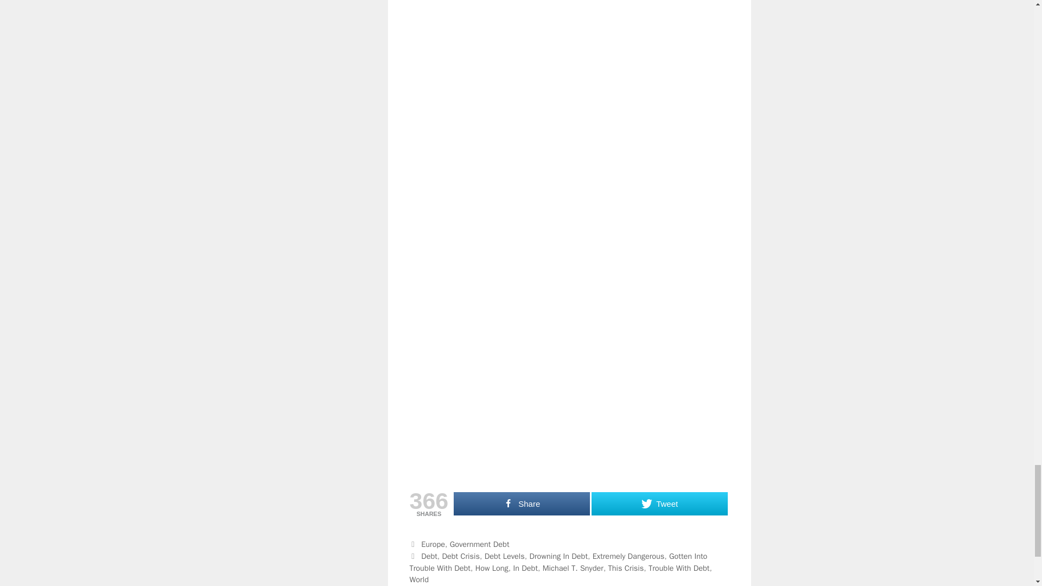  Describe the element at coordinates (558, 562) in the screenshot. I see `Gotten Into Trouble With Debt` at that location.